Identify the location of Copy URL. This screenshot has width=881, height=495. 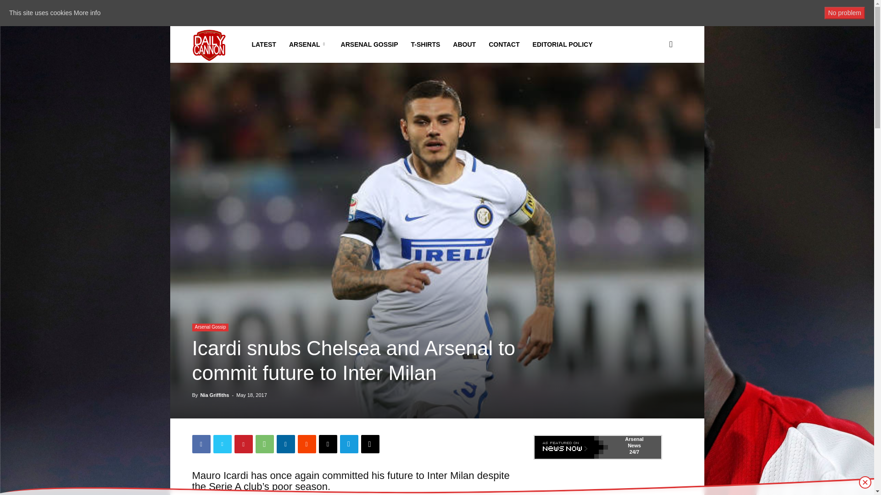
(369, 444).